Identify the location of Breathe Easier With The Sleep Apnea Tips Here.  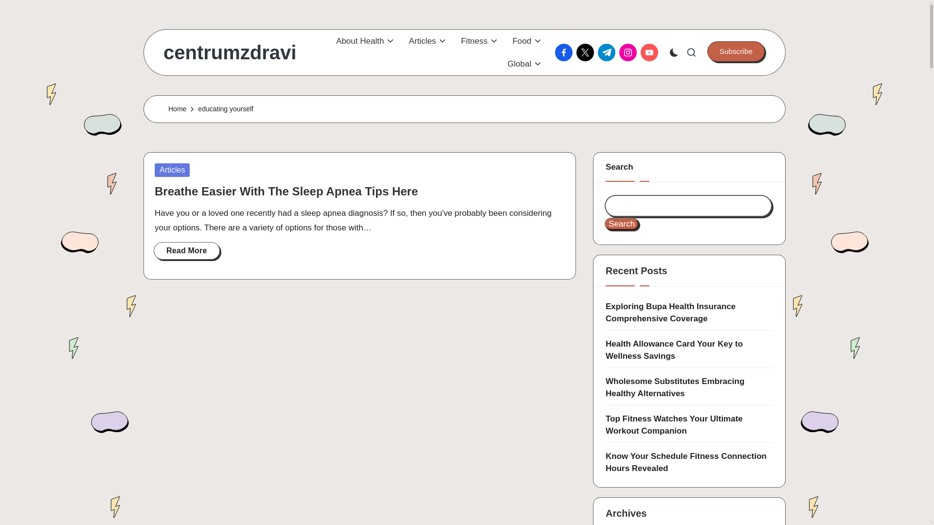
(286, 192).